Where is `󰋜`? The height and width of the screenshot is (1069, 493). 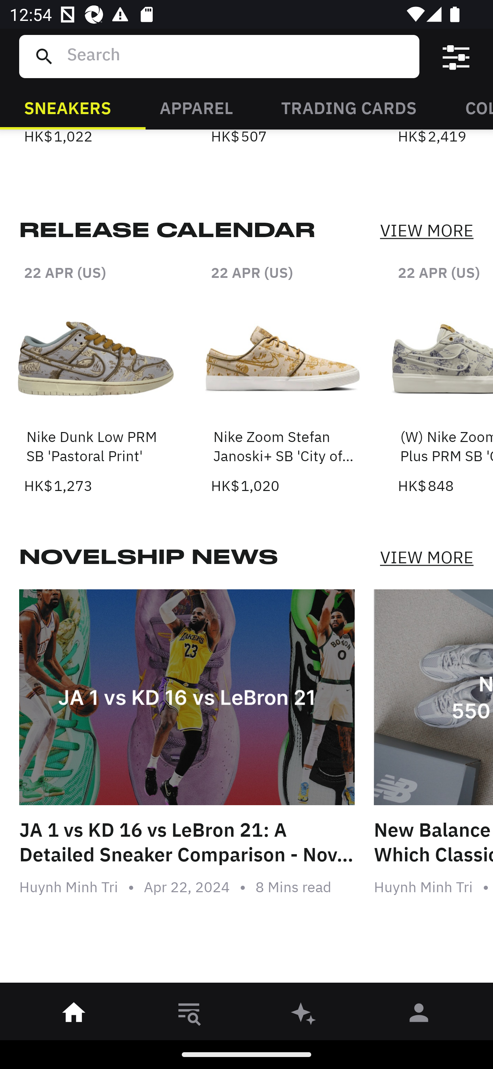 󰋜 is located at coordinates (74, 1015).